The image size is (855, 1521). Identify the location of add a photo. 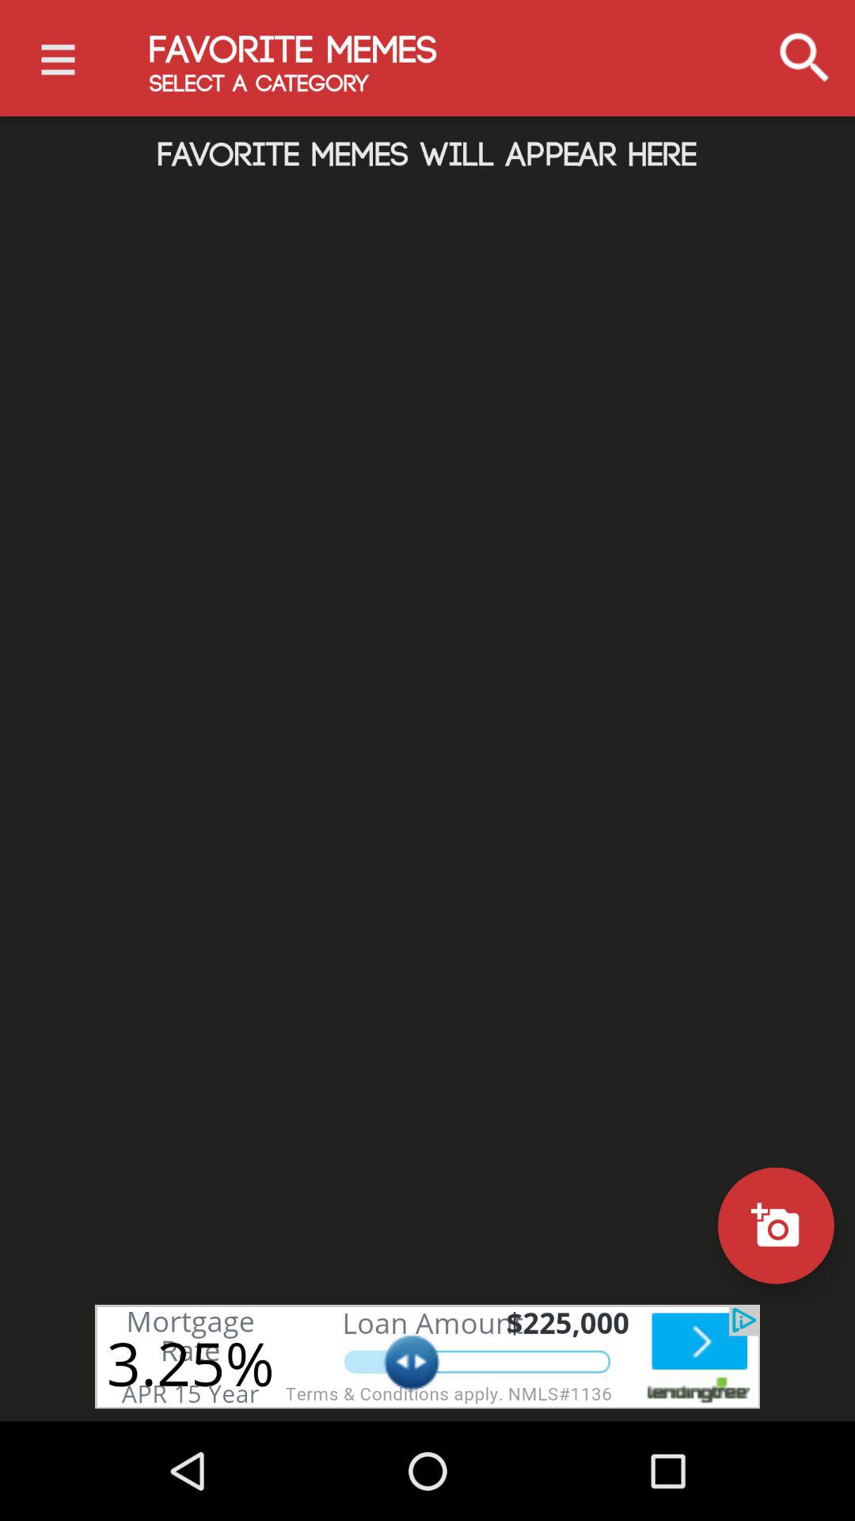
(776, 1225).